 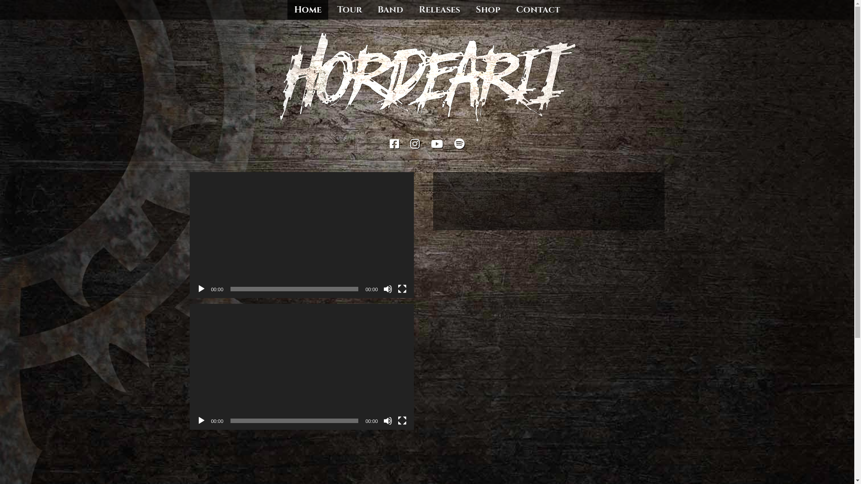 What do you see at coordinates (402, 421) in the screenshot?
I see `Fullscreen` at bounding box center [402, 421].